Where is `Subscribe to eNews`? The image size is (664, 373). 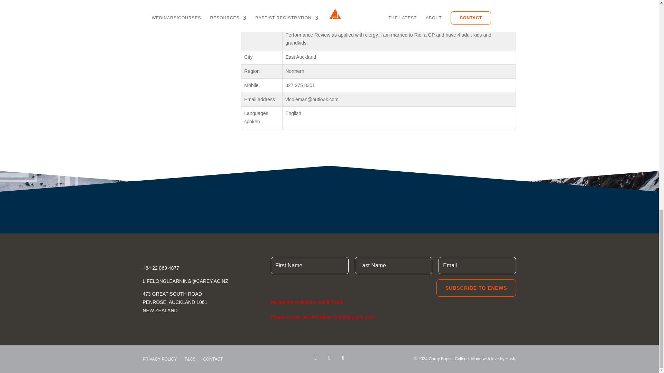
Subscribe to eNews is located at coordinates (476, 288).